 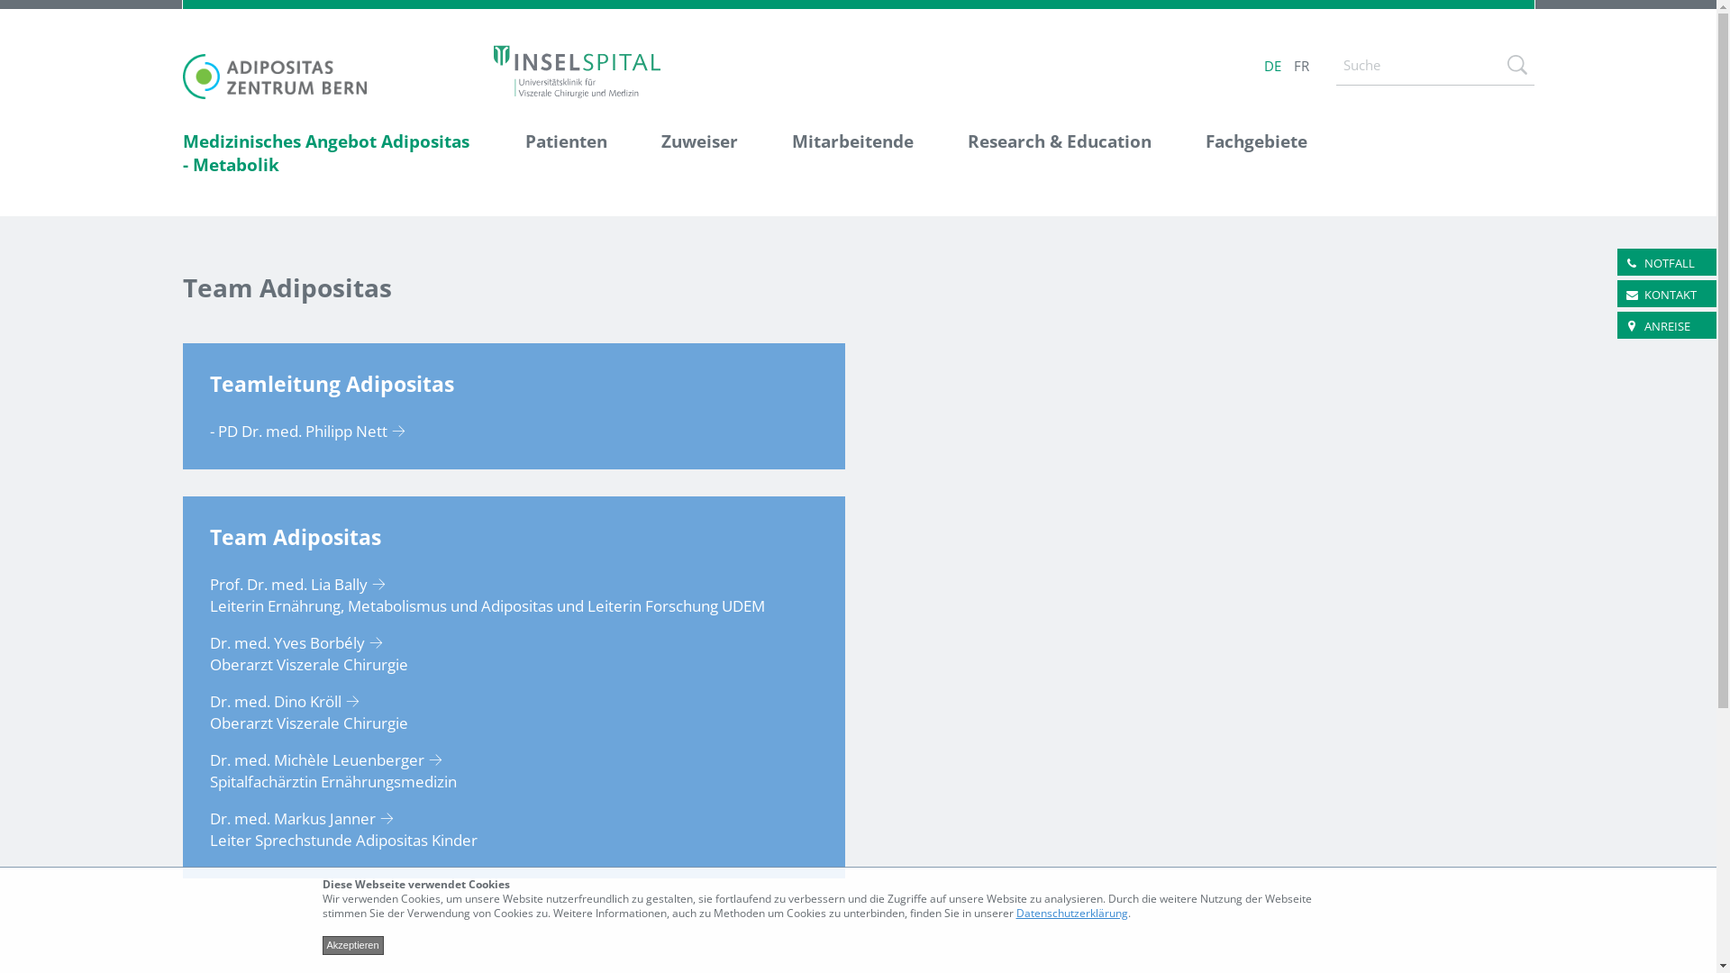 I want to click on - PD Dr. med. Philipp Nett, so click(x=312, y=431).